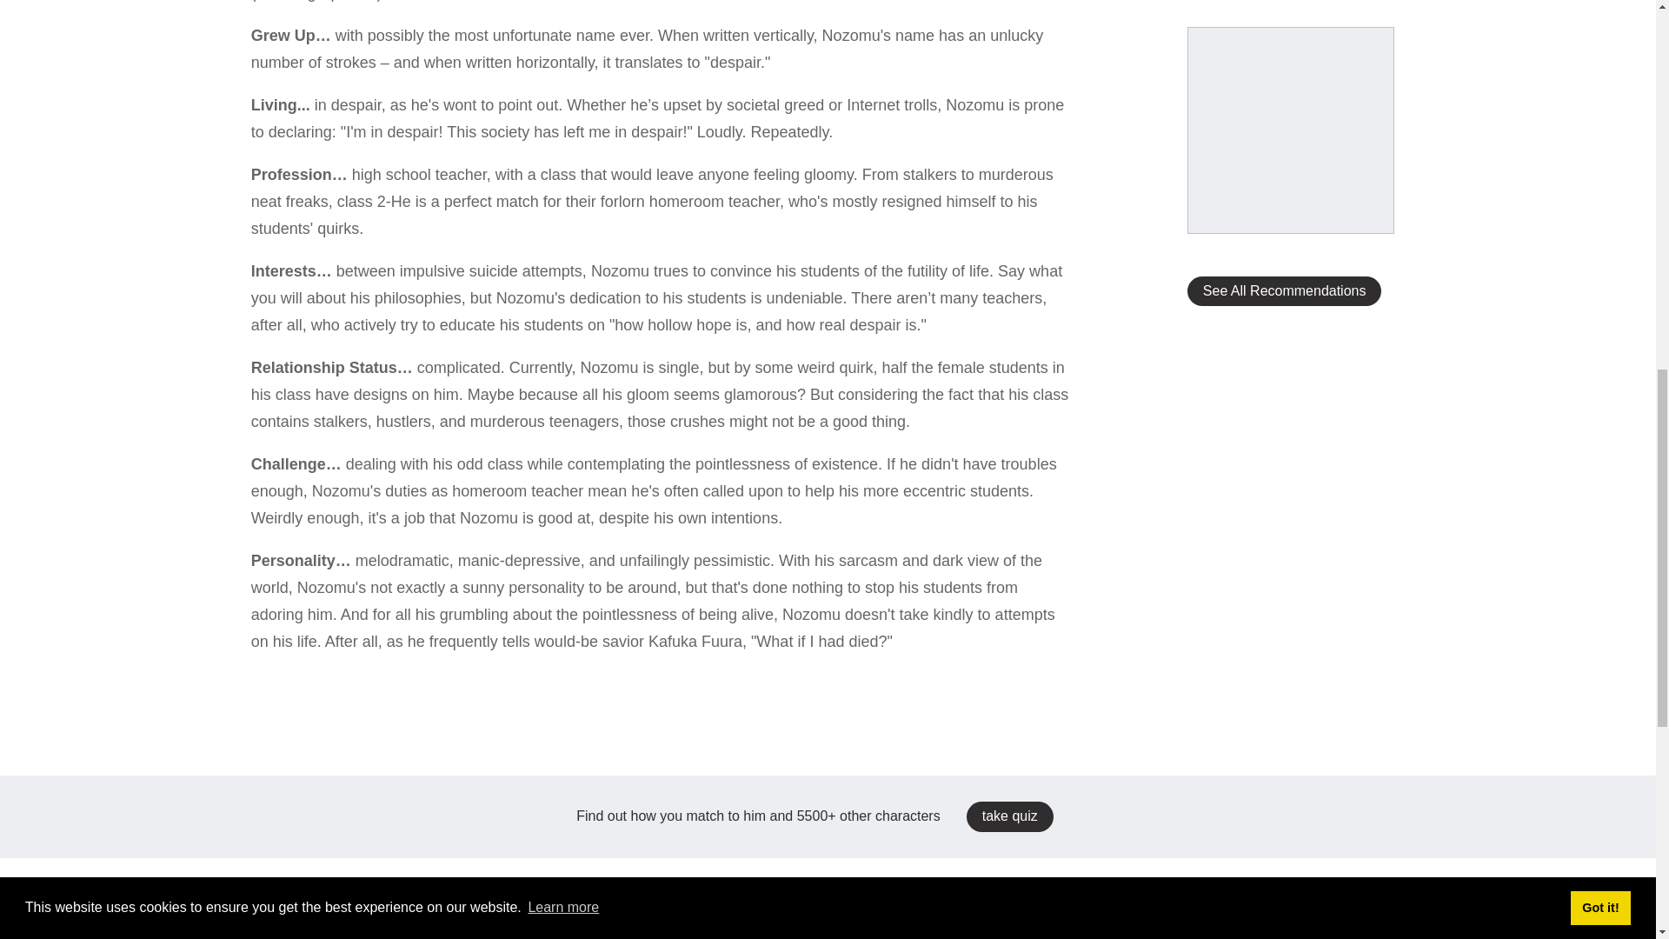 The image size is (1669, 939). Describe the element at coordinates (1284, 290) in the screenshot. I see `See All Recommendations` at that location.